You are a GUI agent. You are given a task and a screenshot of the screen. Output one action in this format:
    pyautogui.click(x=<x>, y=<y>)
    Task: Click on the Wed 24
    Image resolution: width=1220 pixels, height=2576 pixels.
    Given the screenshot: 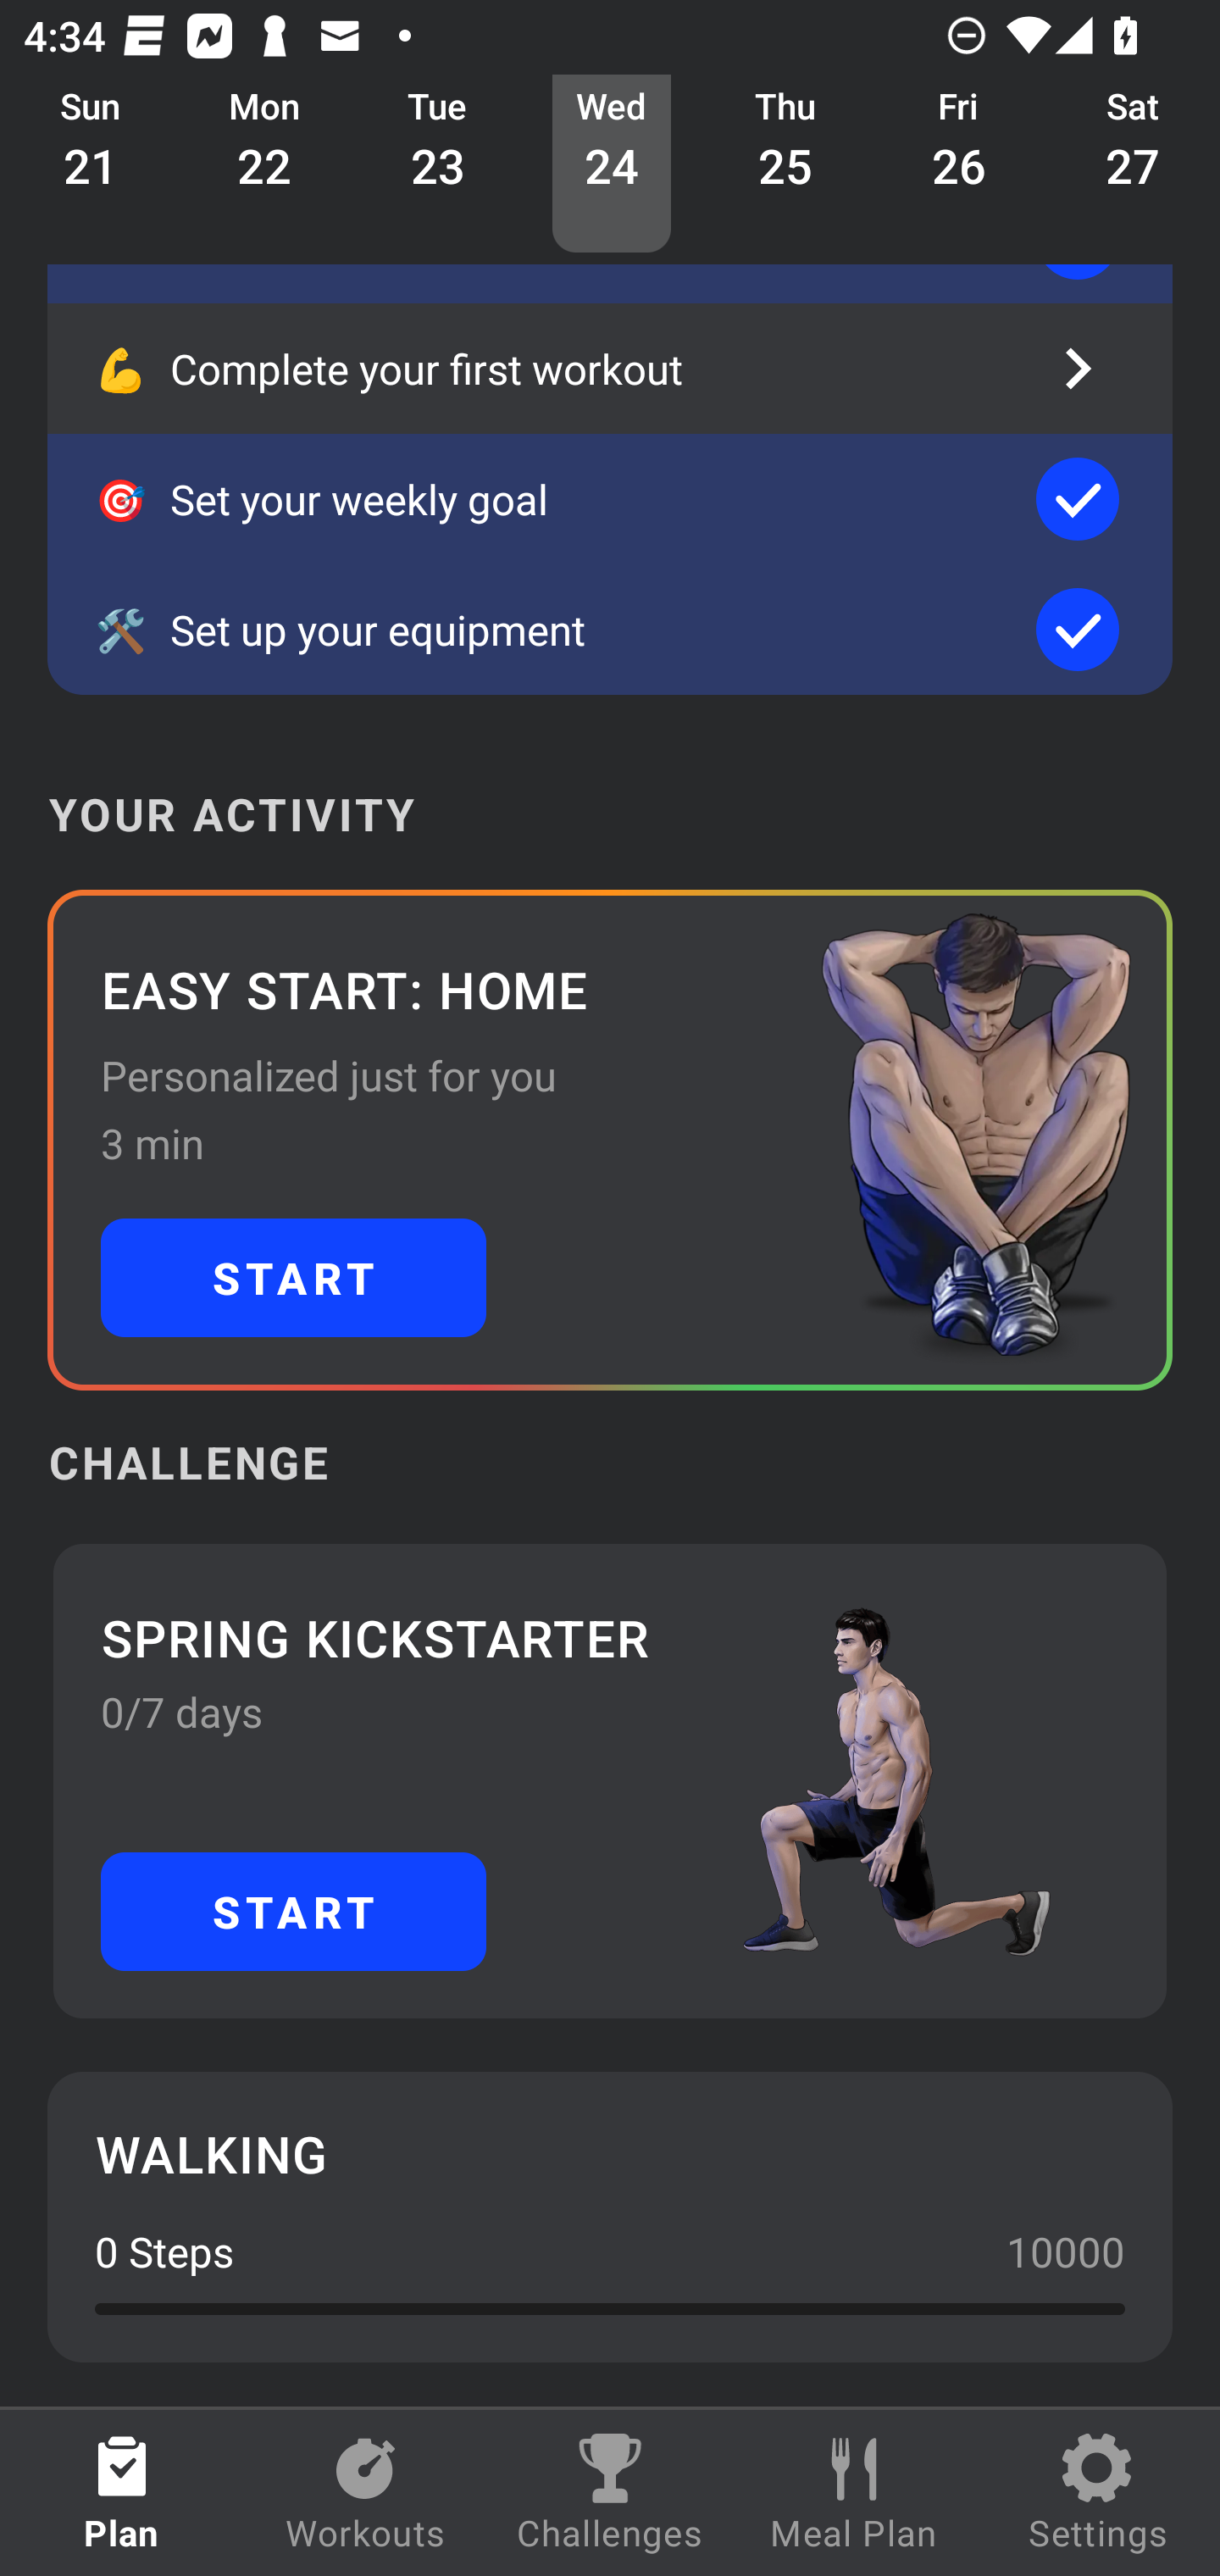 What is the action you would take?
    pyautogui.click(x=612, y=163)
    